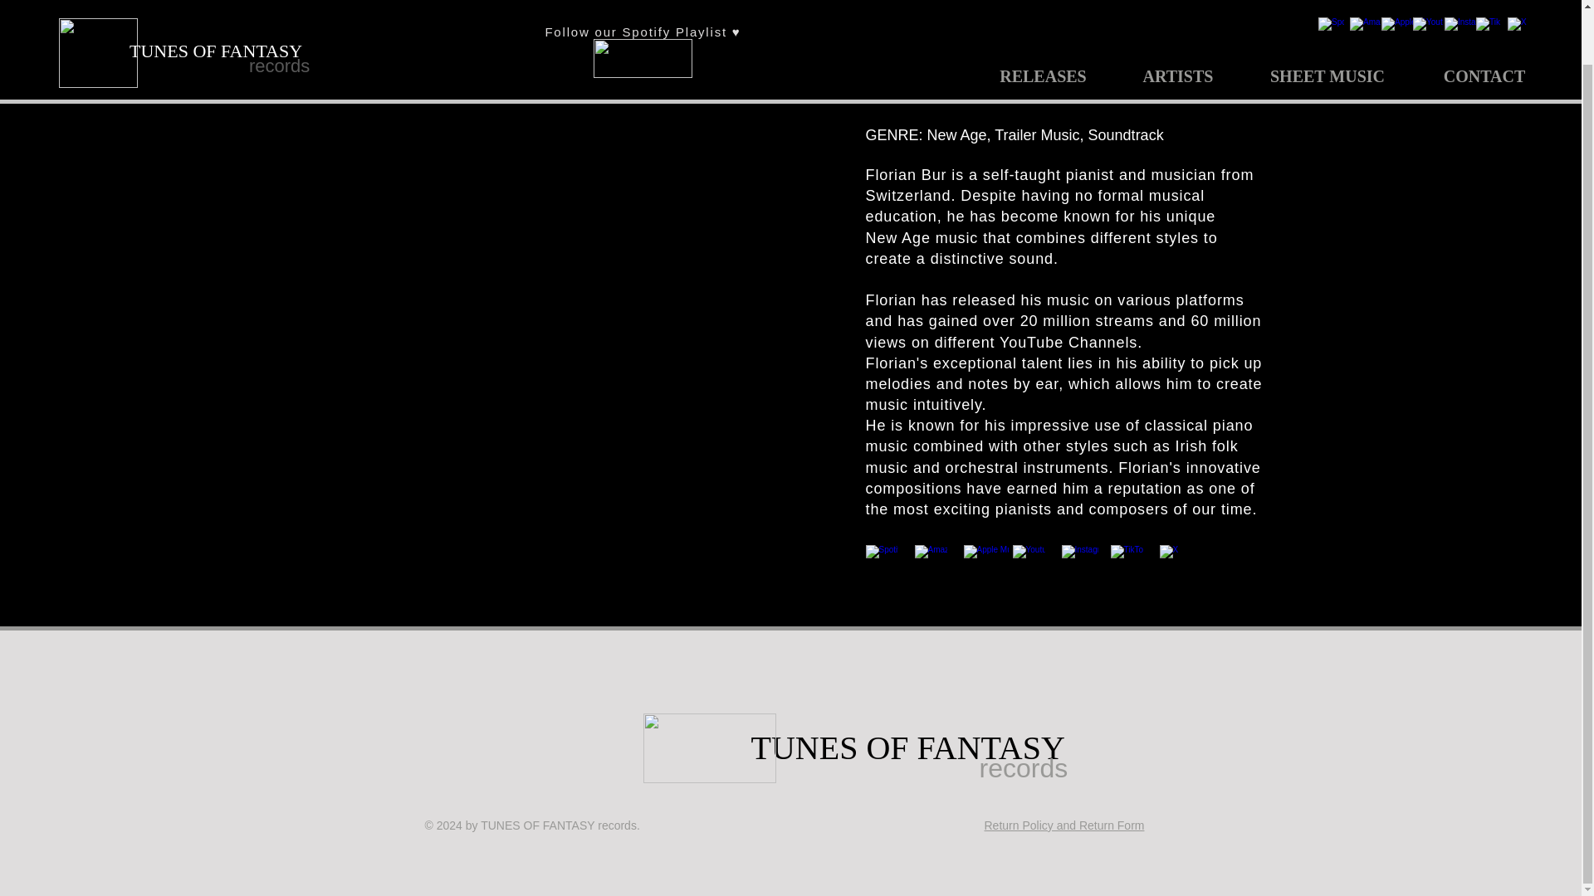  I want to click on records, so click(1039, 768).